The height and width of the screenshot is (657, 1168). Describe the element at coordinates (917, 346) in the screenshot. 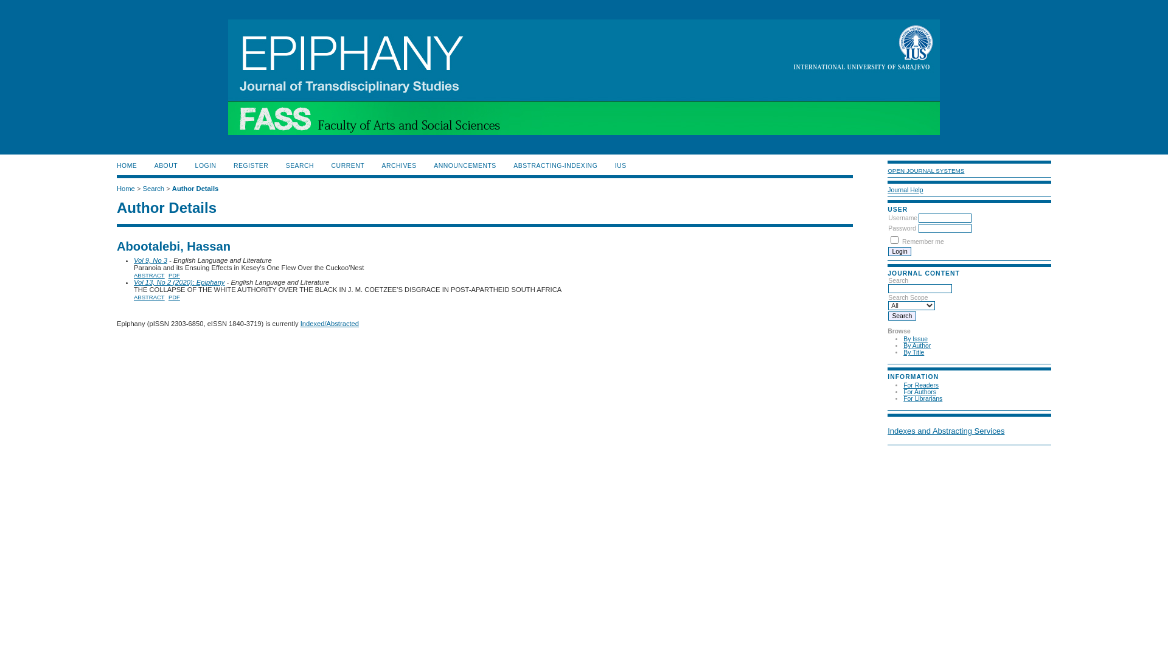

I see `By Author` at that location.